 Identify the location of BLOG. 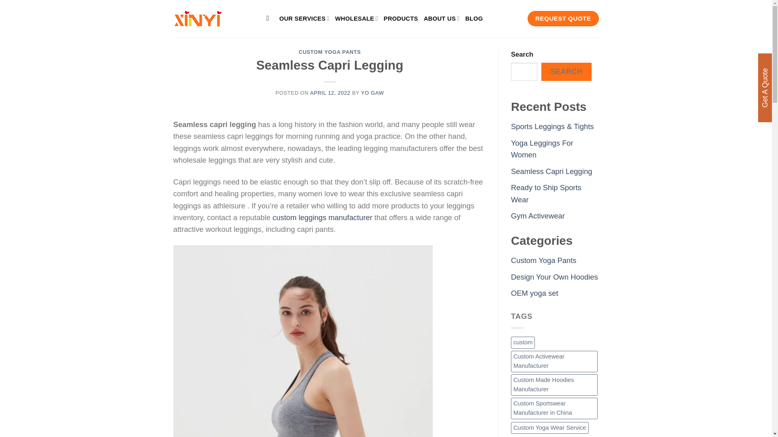
(474, 19).